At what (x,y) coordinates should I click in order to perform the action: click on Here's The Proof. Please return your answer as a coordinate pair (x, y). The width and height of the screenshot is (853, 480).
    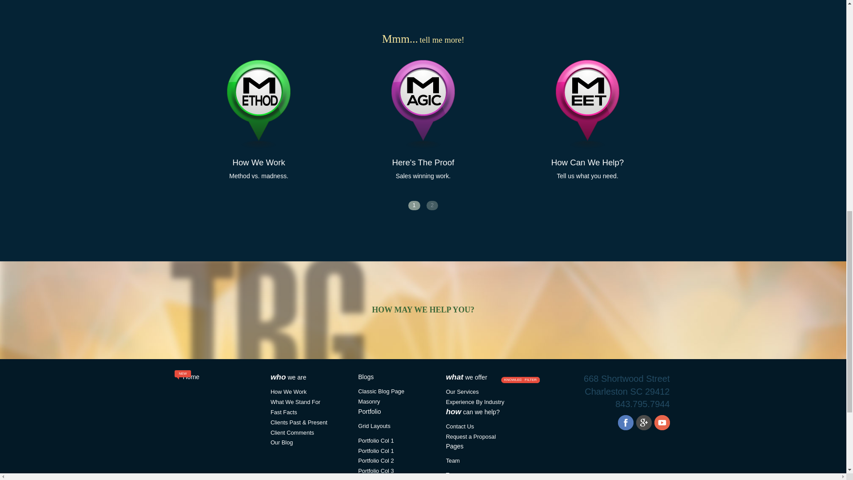
    Looking at the image, I should click on (423, 162).